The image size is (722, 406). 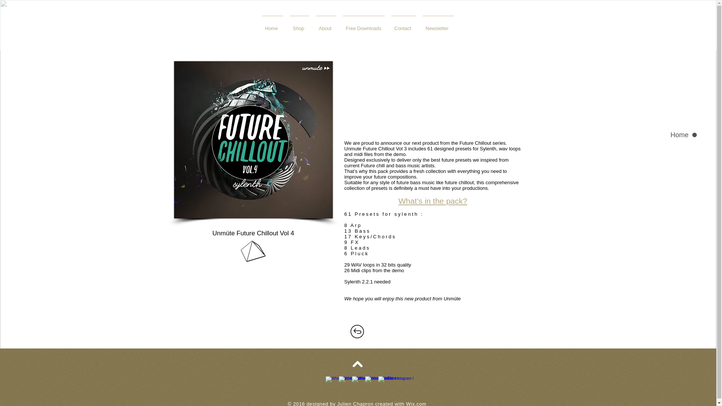 I want to click on Newsletter, so click(x=438, y=25).